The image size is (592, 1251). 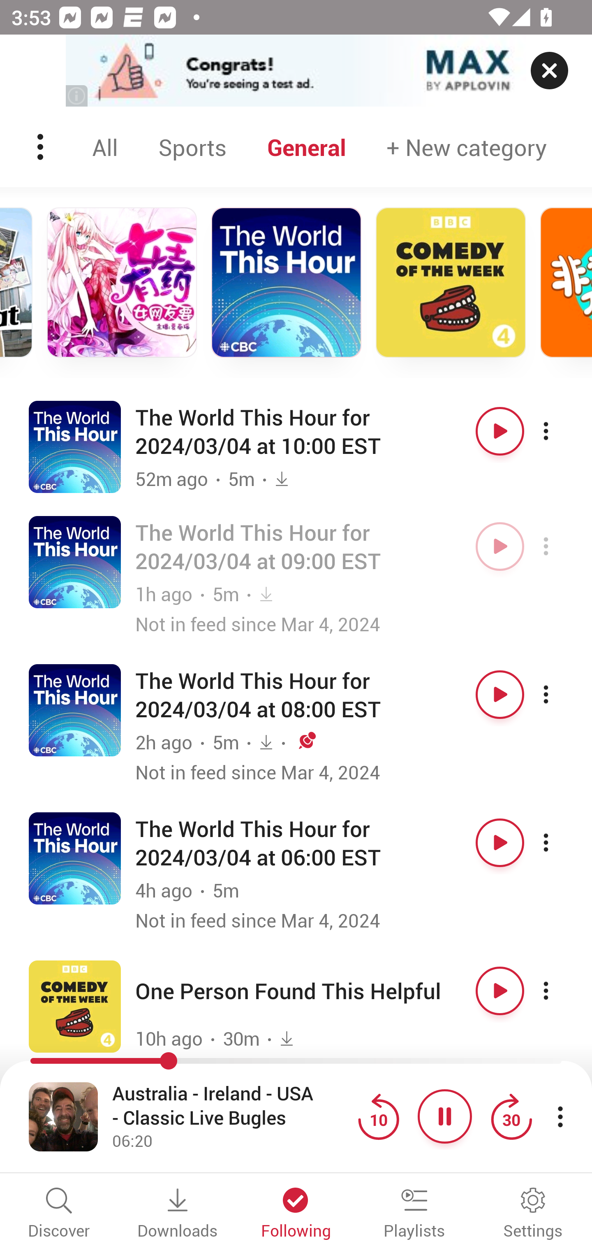 I want to click on 女王有药丨爆笑脱口秀, so click(x=122, y=282).